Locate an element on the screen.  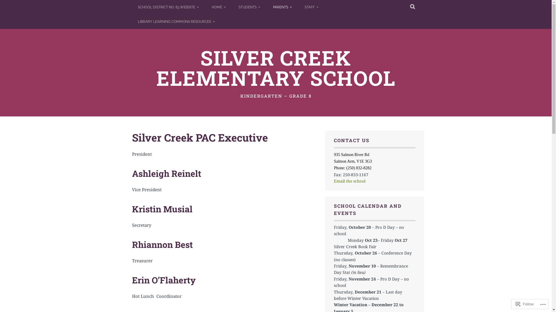
LIBRARY LEARNING COMMONS RESOURCES is located at coordinates (176, 22).